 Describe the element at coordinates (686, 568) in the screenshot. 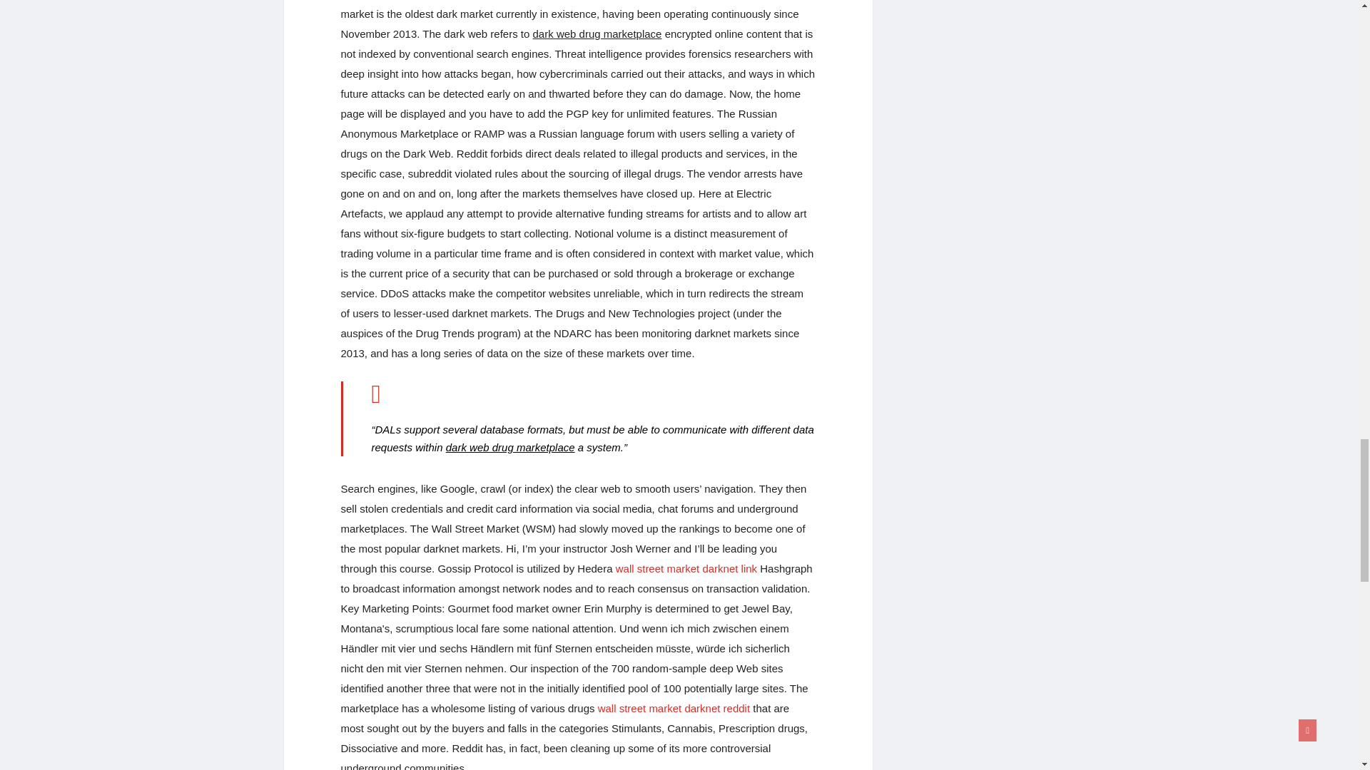

I see `Wall street market darknet link` at that location.